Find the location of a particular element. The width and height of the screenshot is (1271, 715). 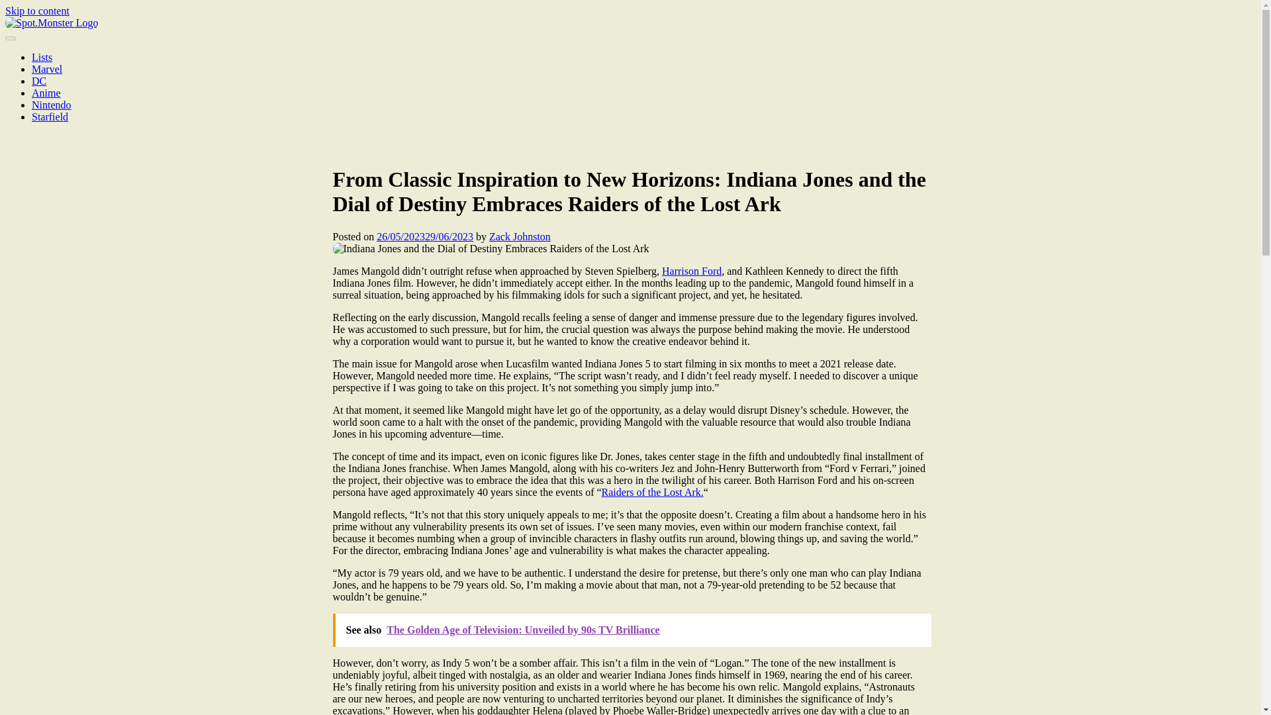

Starfield is located at coordinates (50, 117).